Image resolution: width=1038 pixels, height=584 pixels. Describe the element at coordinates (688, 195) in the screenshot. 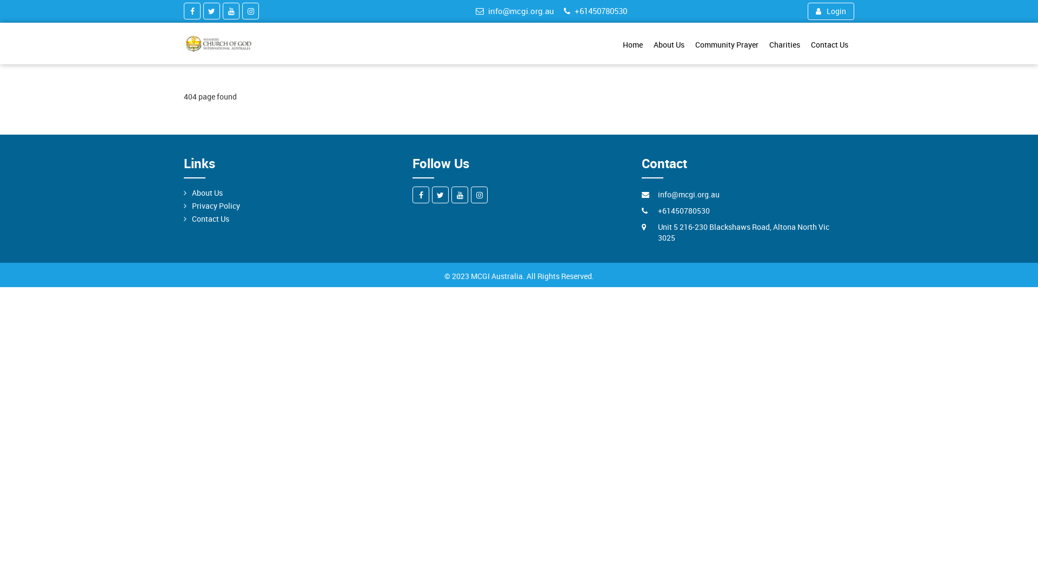

I see `info@mcgi.org.au` at that location.